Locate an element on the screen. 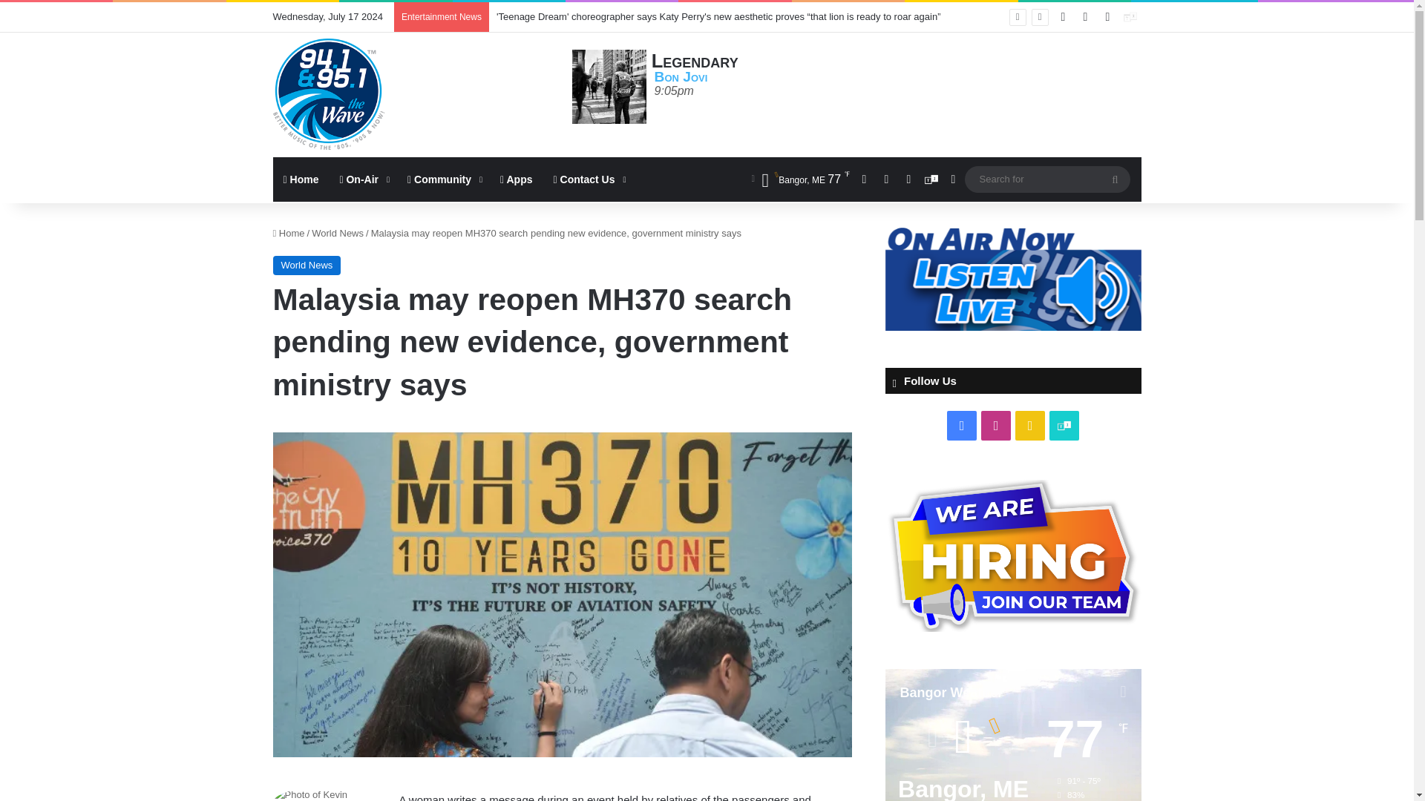 The image size is (1425, 801). Scattered Clouds is located at coordinates (800, 179).